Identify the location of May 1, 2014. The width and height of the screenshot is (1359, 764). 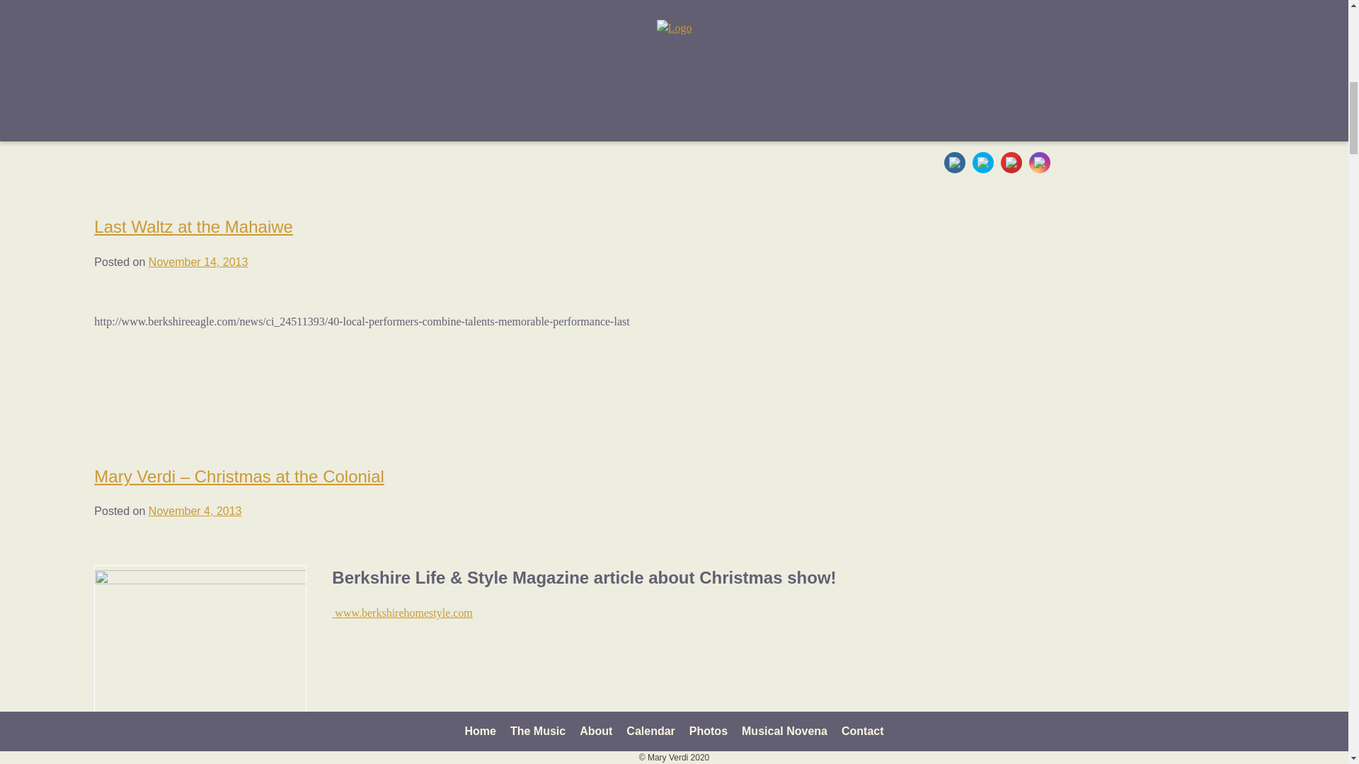
(179, 9).